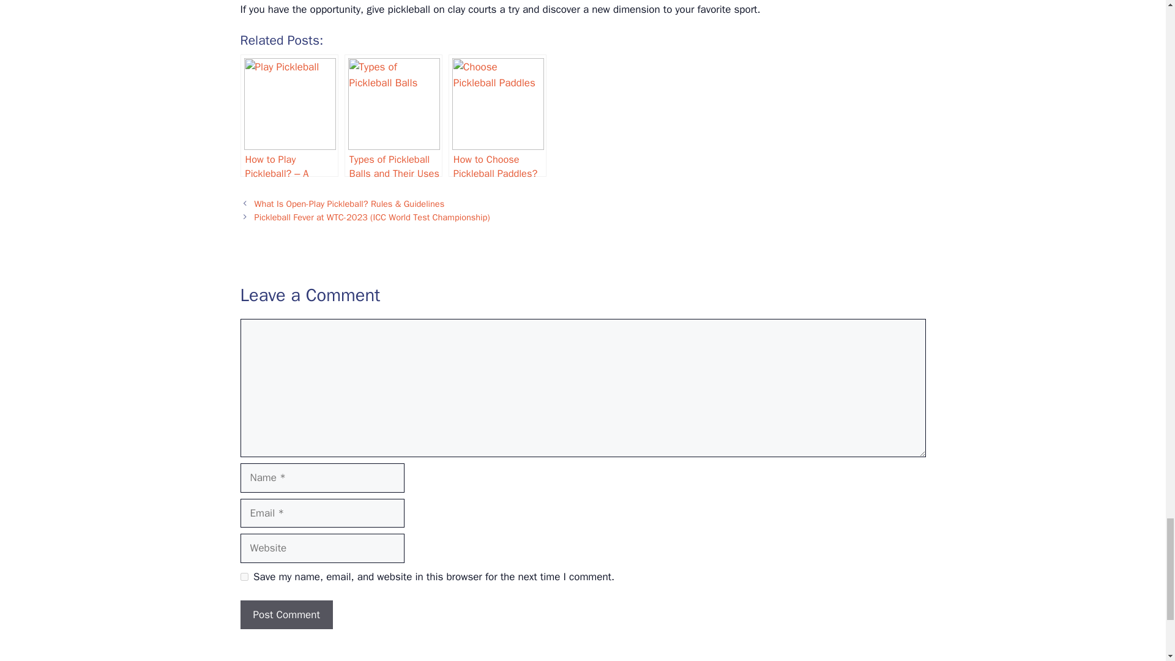  Describe the element at coordinates (286, 614) in the screenshot. I see `Post Comment` at that location.